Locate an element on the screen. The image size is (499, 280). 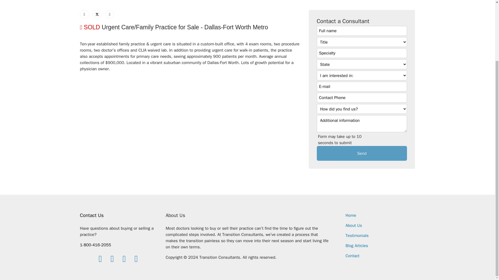
About Us is located at coordinates (354, 226).